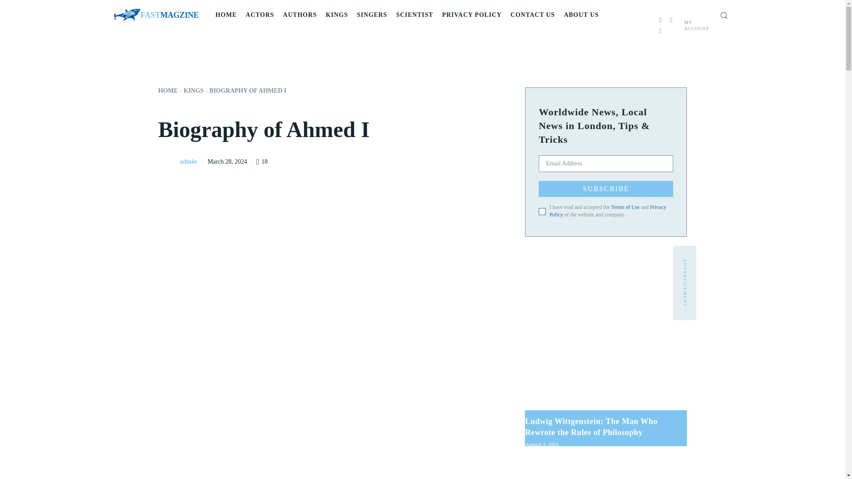  What do you see at coordinates (260, 15) in the screenshot?
I see `SCIENTIST` at bounding box center [260, 15].